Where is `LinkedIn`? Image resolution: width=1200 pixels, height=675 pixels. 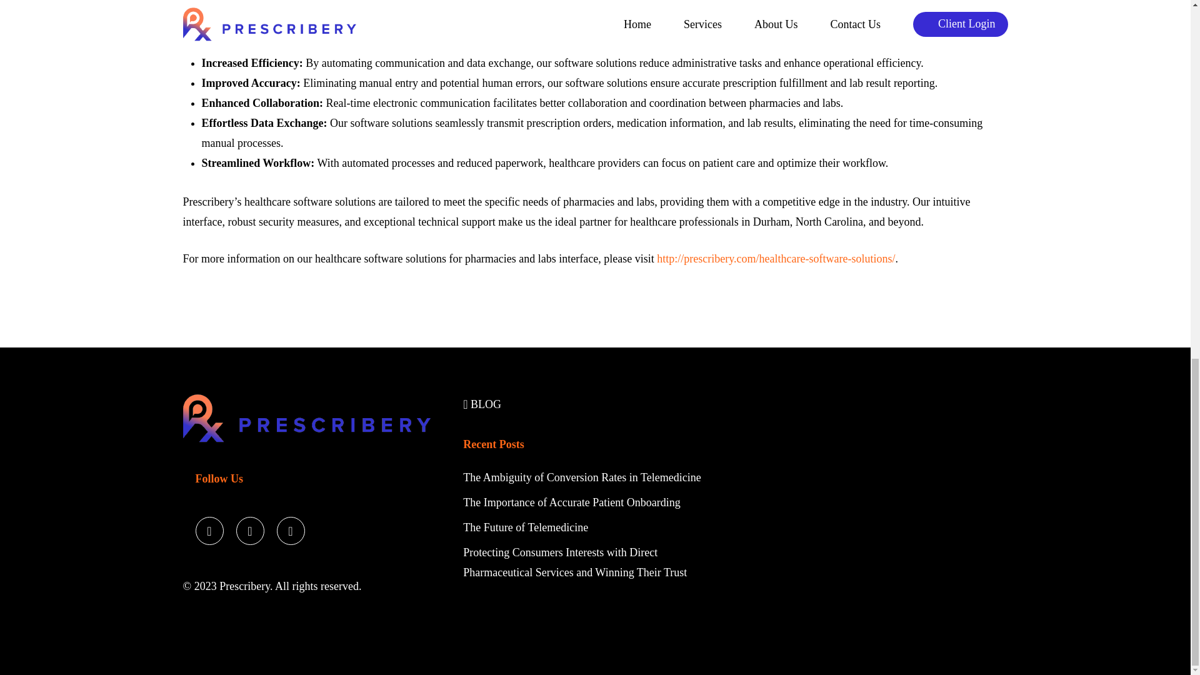 LinkedIn is located at coordinates (290, 527).